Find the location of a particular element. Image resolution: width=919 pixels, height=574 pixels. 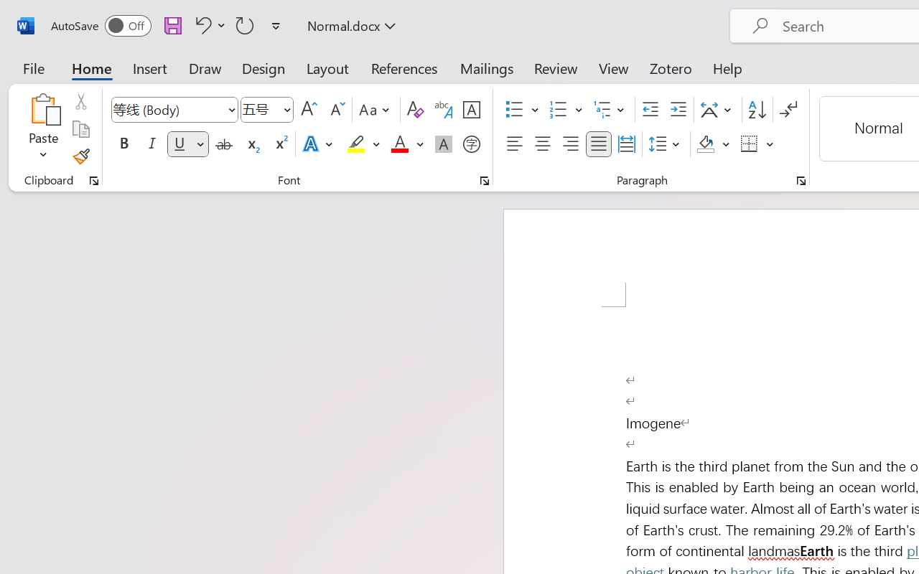

Superscript is located at coordinates (280, 144).